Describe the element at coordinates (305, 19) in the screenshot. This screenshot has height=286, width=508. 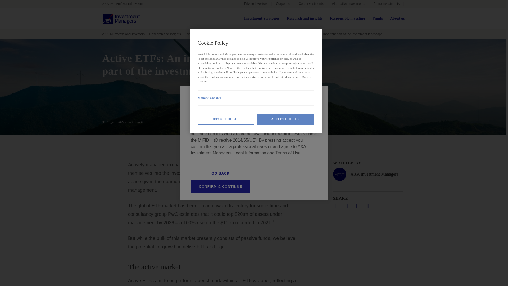
I see `Research and insights` at that location.